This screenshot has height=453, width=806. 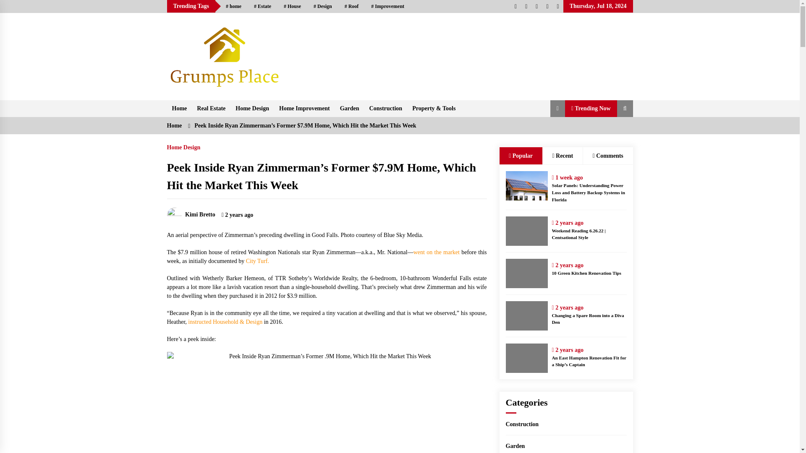 I want to click on Design, so click(x=322, y=6).